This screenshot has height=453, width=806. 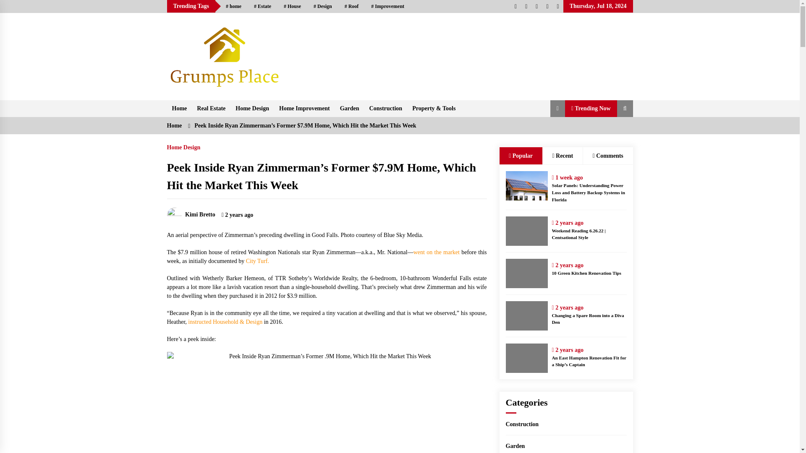 I want to click on Design, so click(x=322, y=6).